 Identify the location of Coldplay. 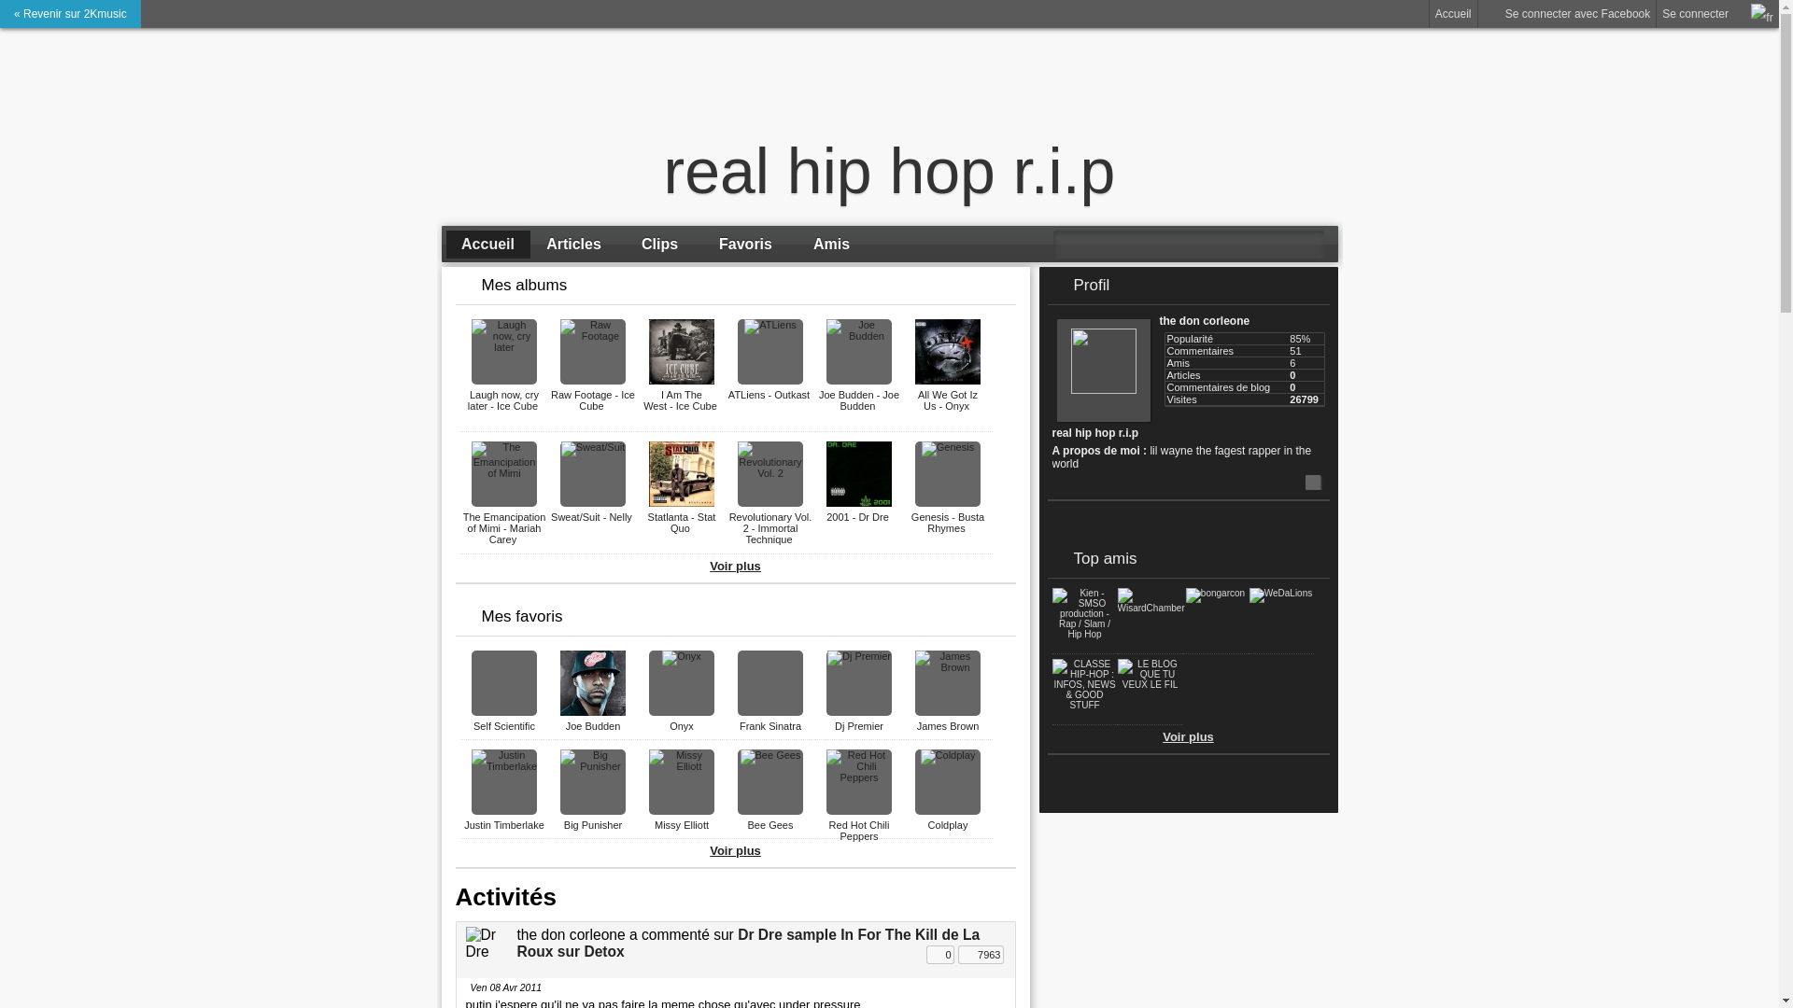
(949, 825).